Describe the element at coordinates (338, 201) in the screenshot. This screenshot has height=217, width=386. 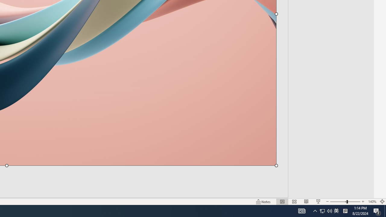
I see `Zoom Out` at that location.